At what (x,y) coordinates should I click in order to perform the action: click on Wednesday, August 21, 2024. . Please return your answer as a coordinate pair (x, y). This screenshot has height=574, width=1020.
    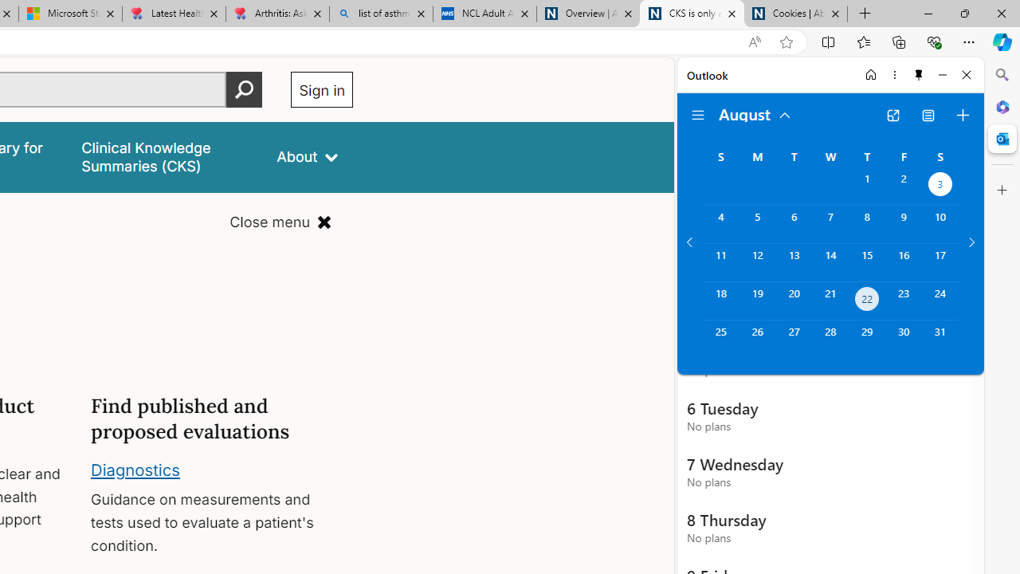
    Looking at the image, I should click on (830, 301).